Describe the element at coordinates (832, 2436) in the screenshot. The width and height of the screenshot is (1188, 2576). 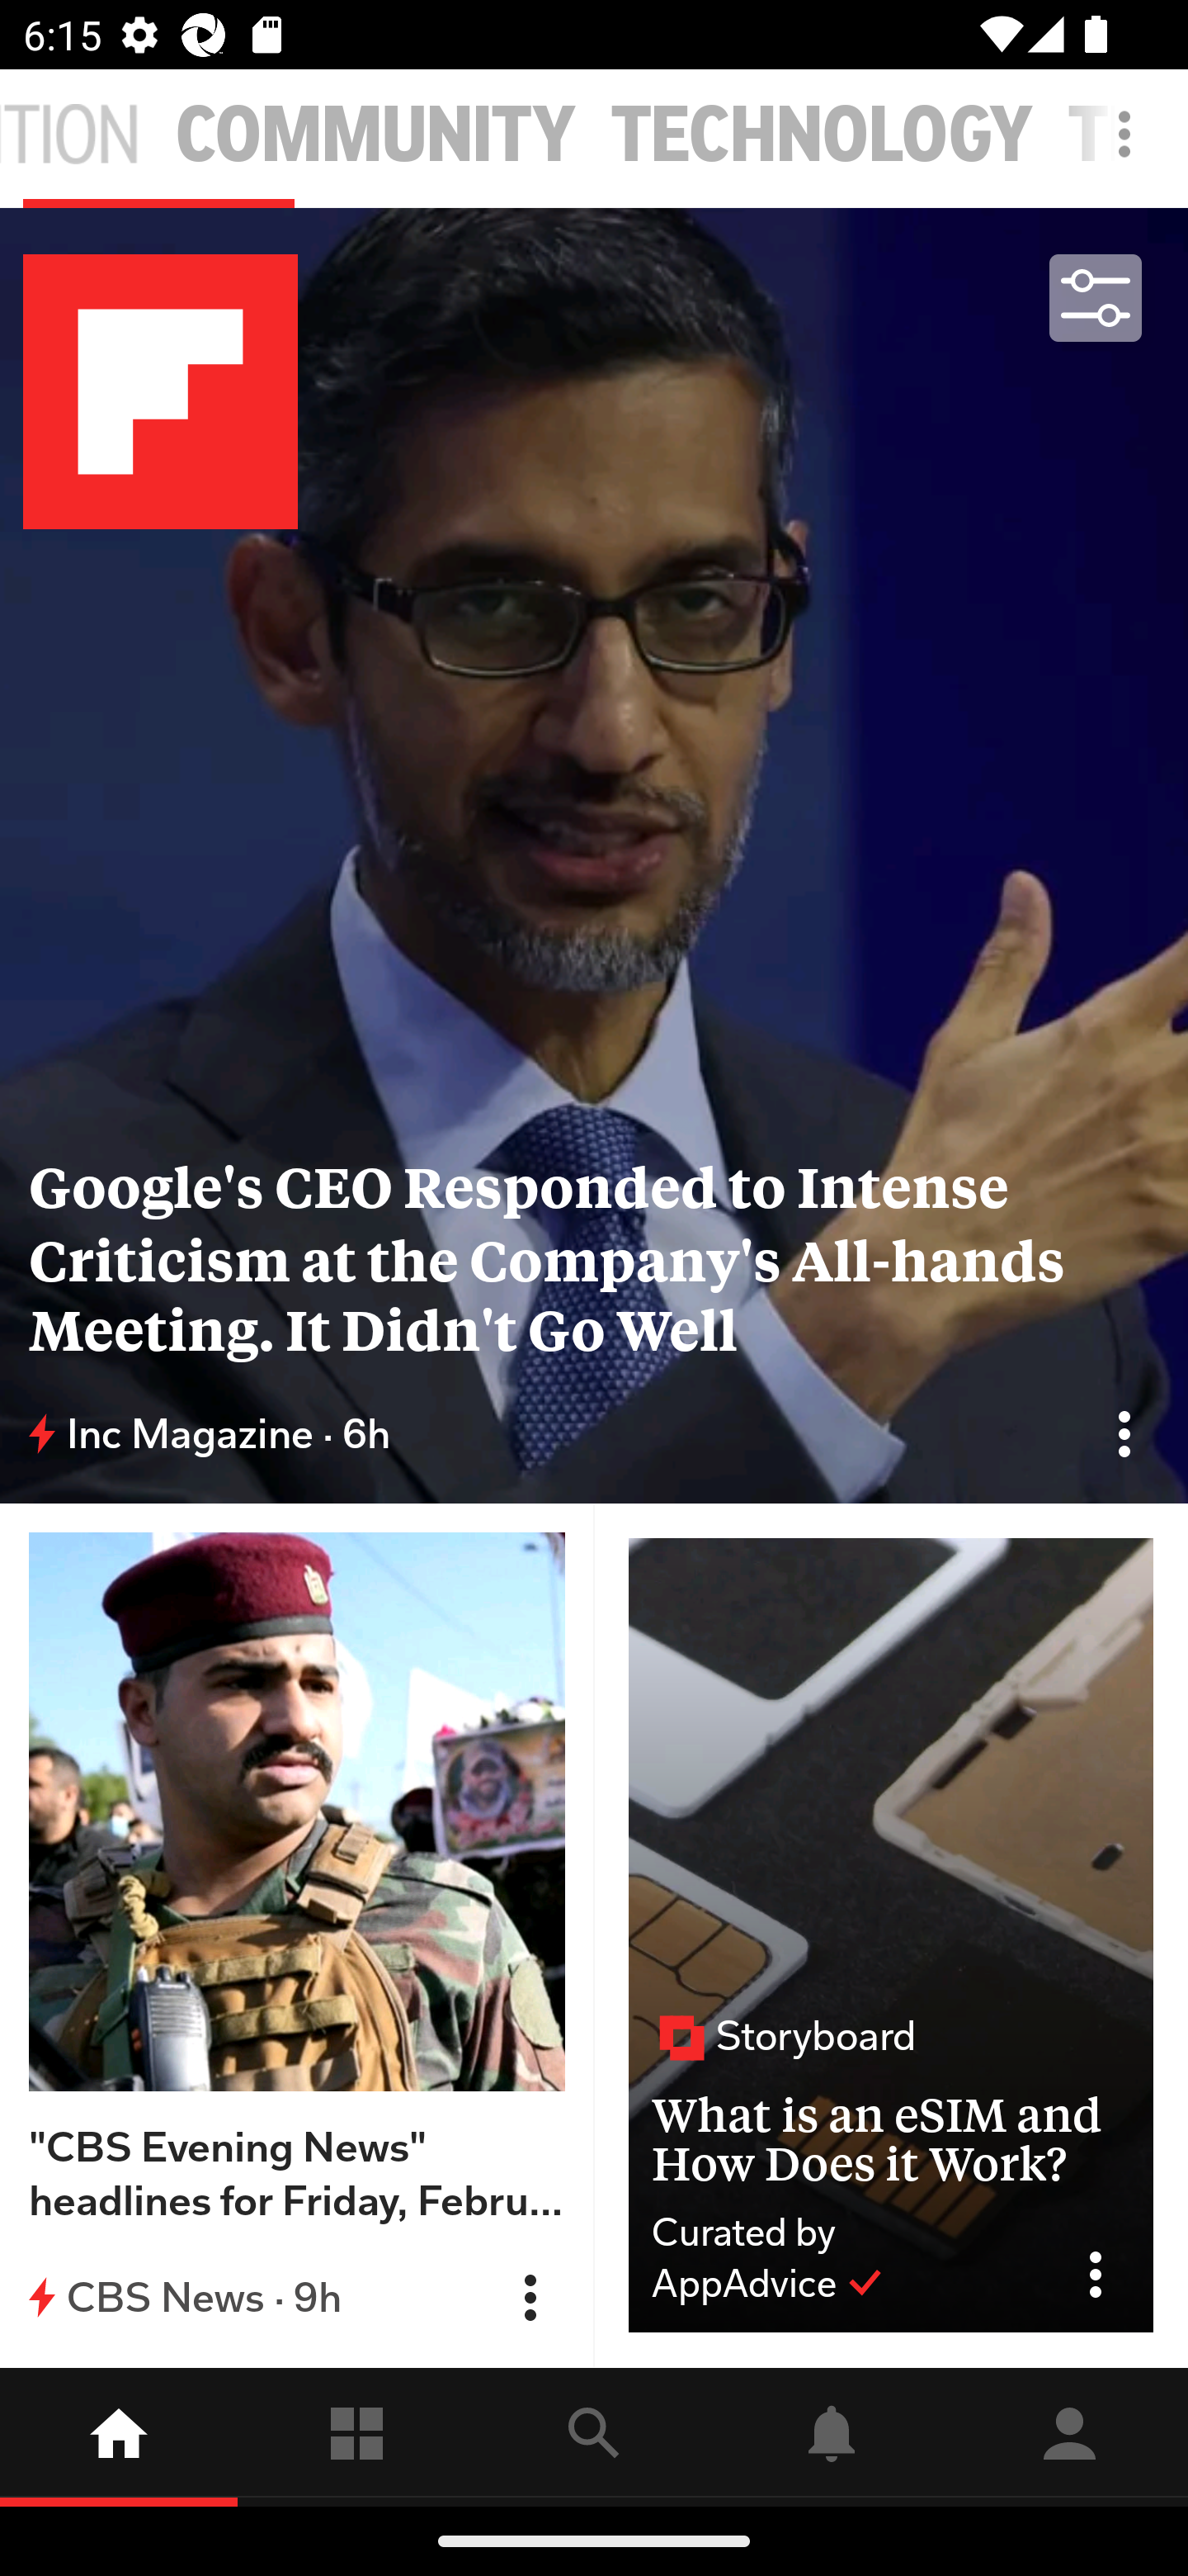
I see `Notifications` at that location.